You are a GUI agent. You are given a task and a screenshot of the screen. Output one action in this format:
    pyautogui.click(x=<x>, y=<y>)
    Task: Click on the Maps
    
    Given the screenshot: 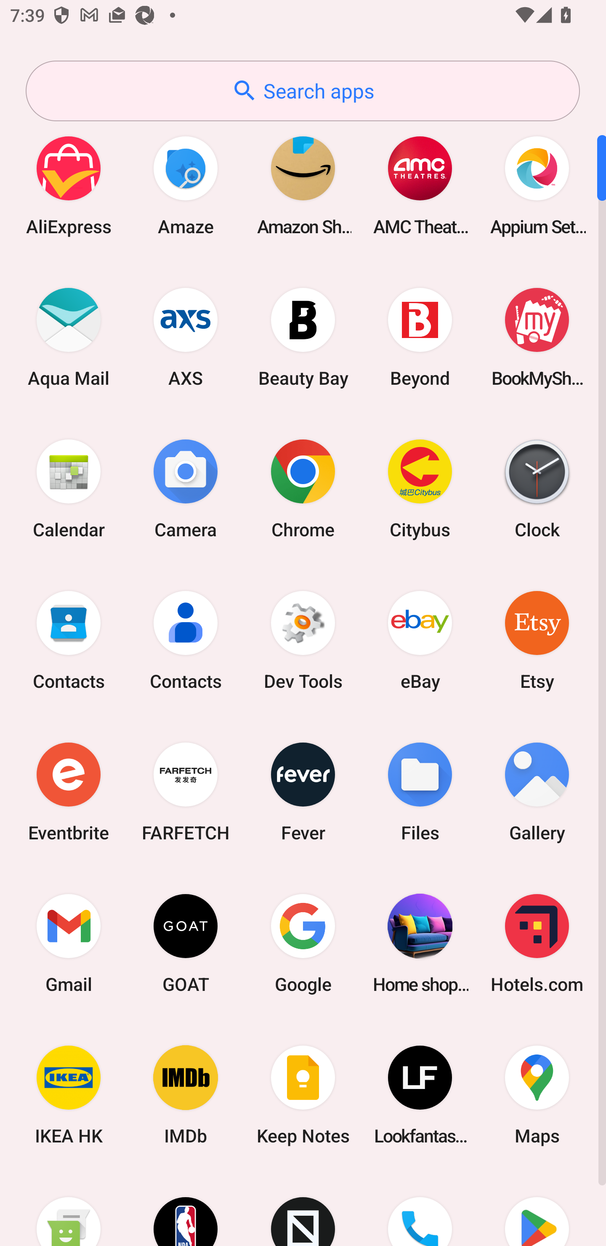 What is the action you would take?
    pyautogui.click(x=537, y=1095)
    